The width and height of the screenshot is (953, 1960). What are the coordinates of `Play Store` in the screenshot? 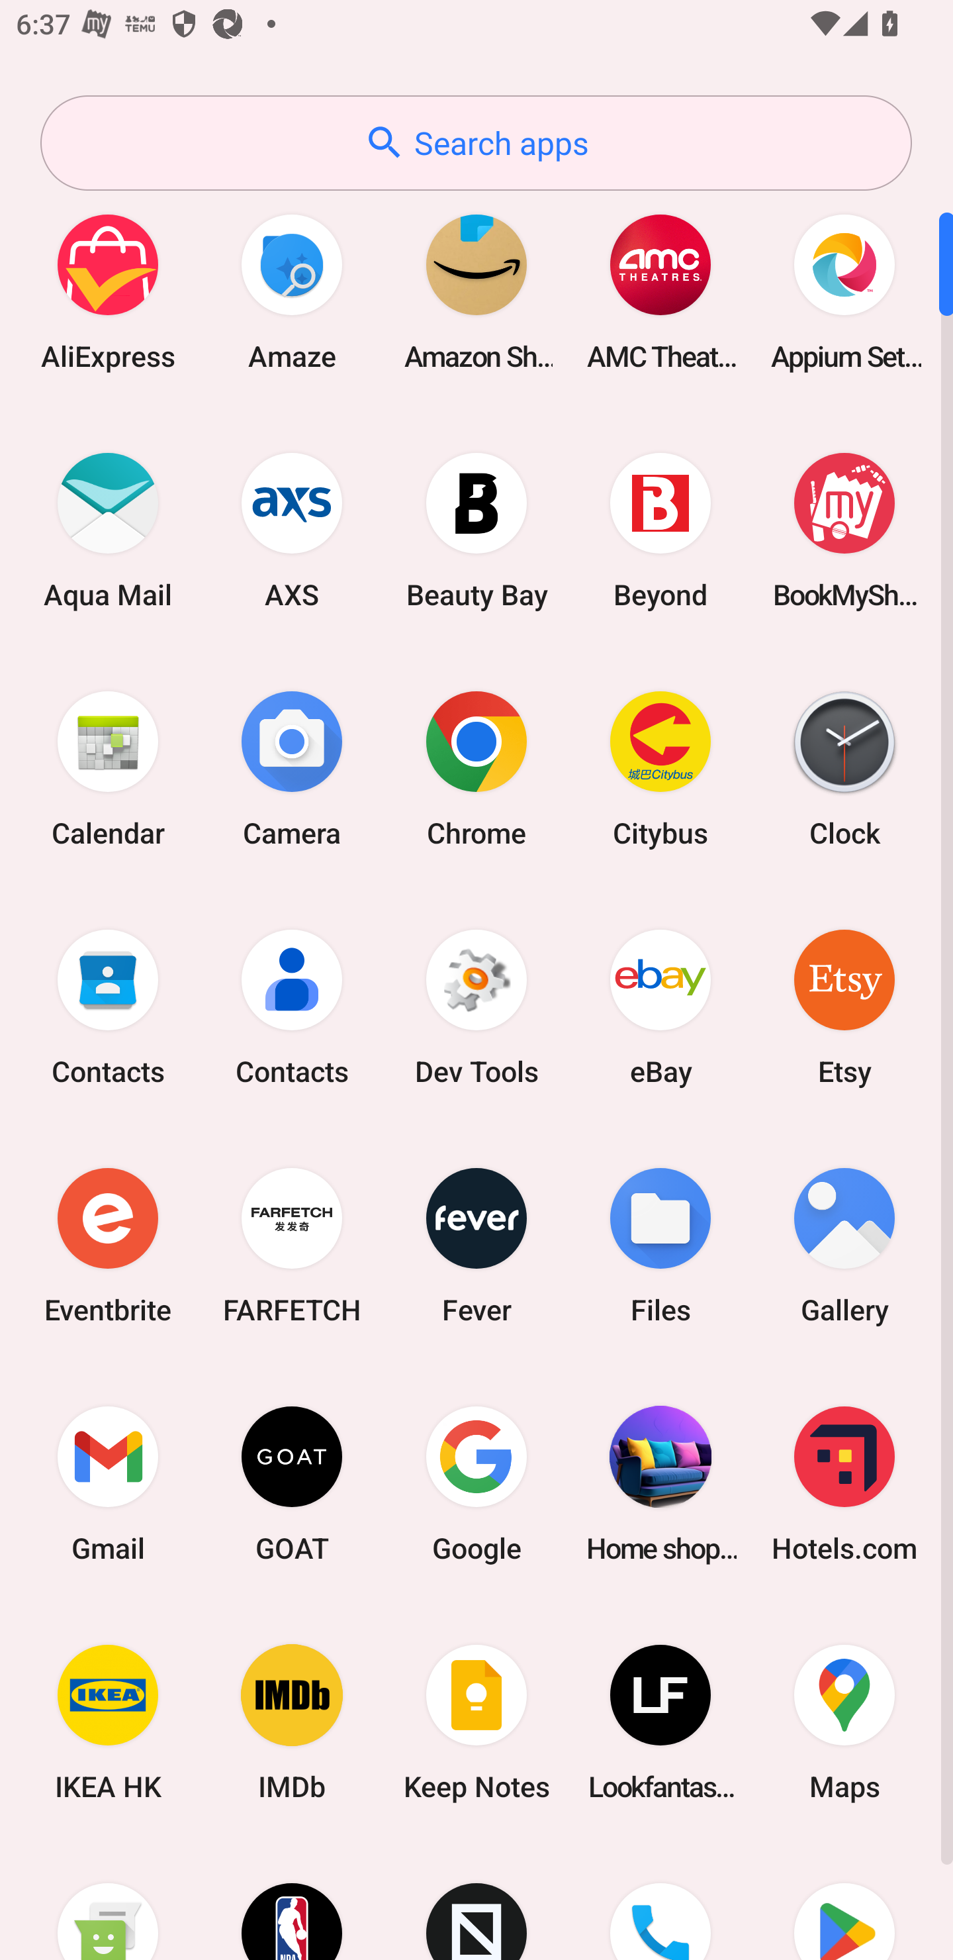 It's located at (844, 1901).